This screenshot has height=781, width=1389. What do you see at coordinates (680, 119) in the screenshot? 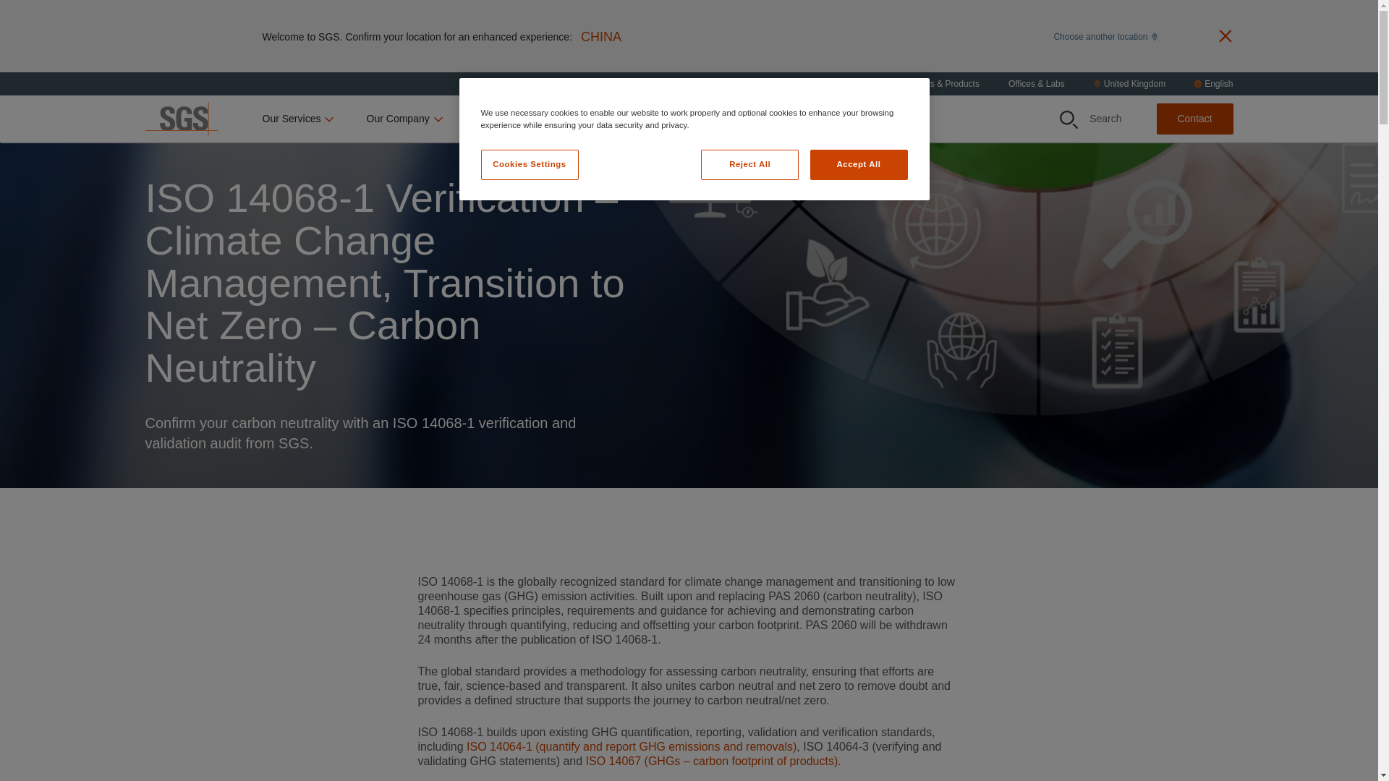
I see `Media` at bounding box center [680, 119].